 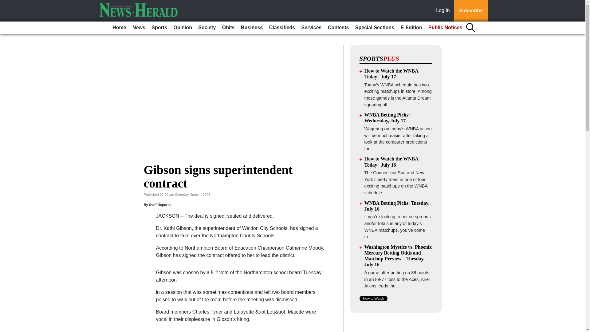 I want to click on Opinion, so click(x=183, y=28).